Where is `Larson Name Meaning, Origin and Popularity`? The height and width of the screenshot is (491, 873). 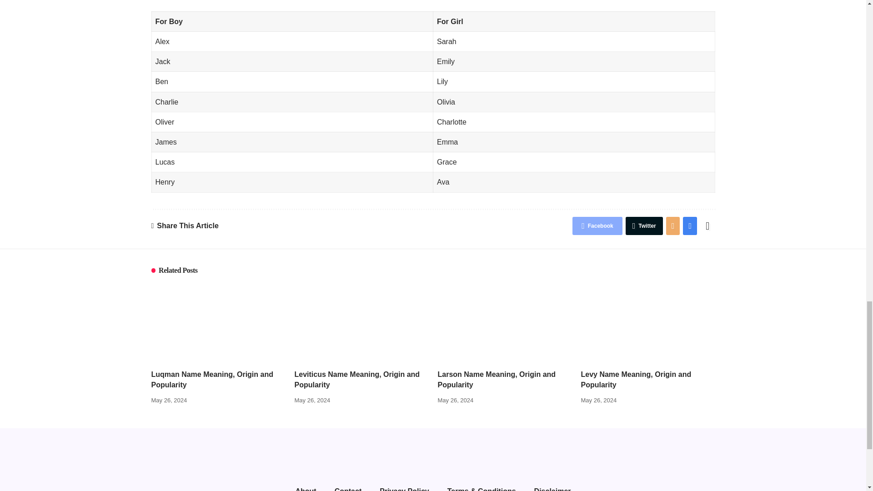
Larson Name Meaning, Origin and Popularity is located at coordinates (504, 323).